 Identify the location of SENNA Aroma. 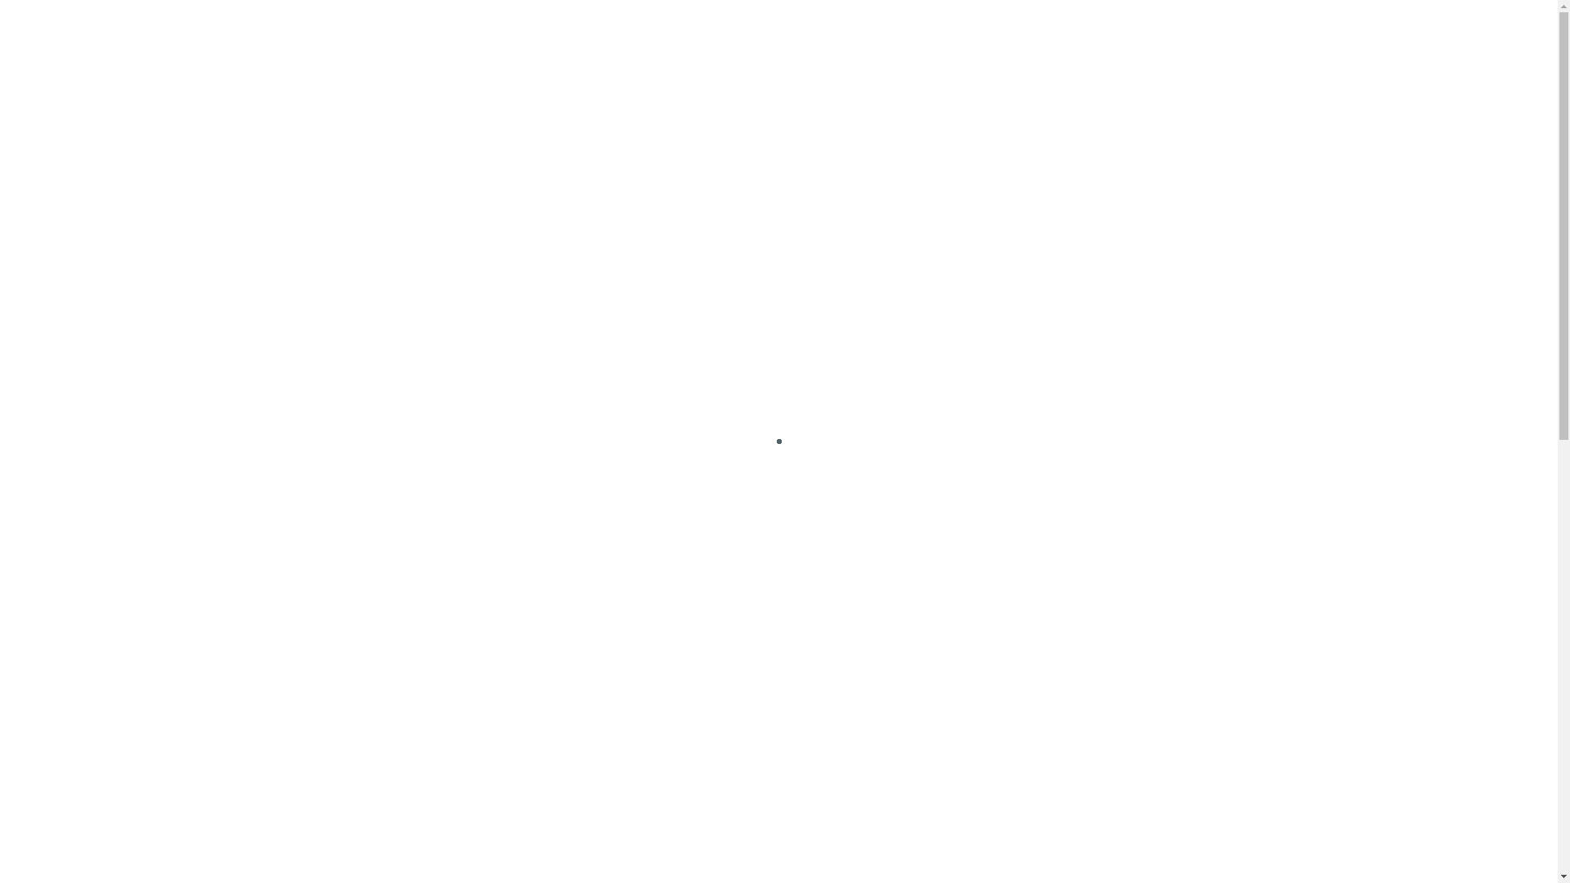
(886, 438).